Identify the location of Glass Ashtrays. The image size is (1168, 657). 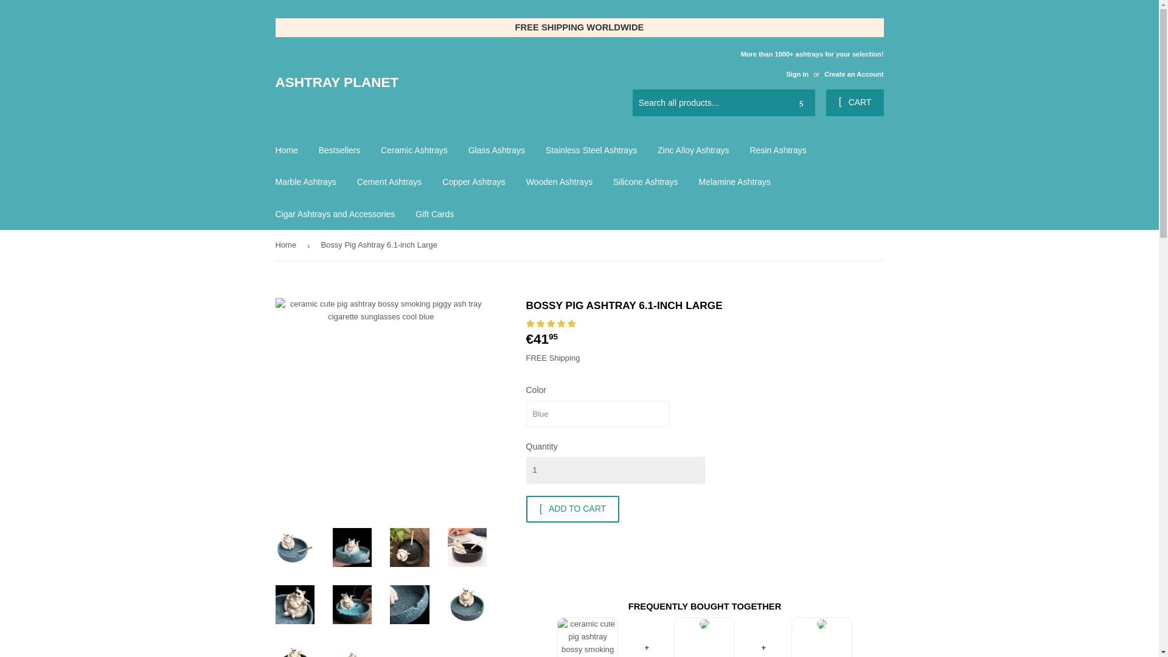
(496, 150).